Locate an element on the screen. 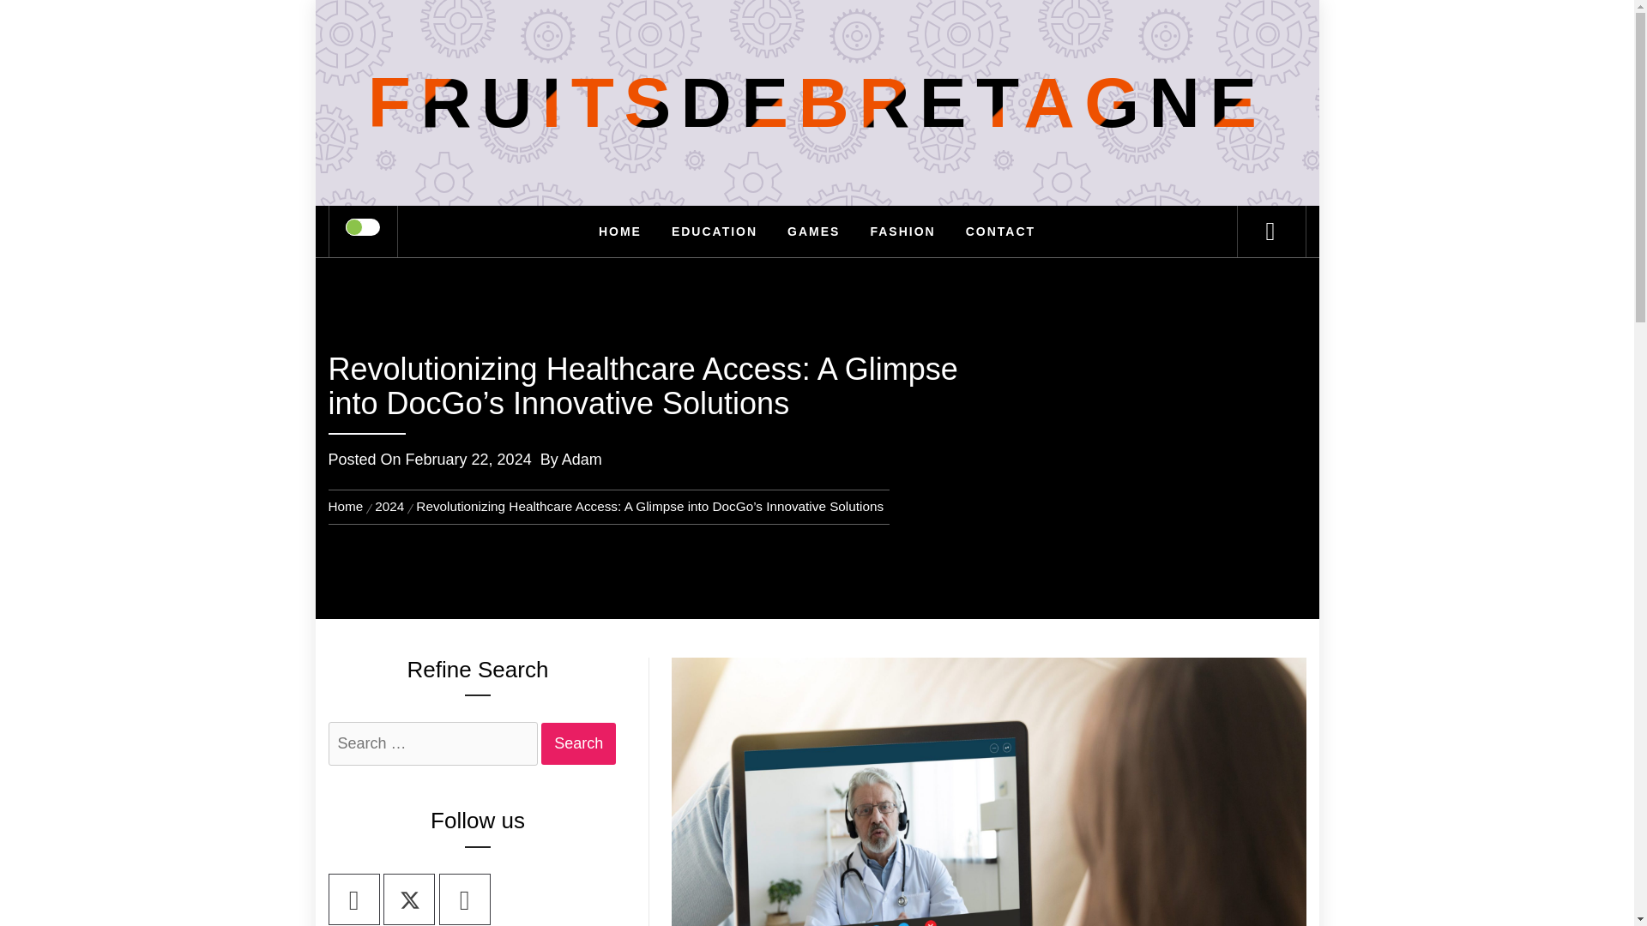 The width and height of the screenshot is (1647, 926). 2024 is located at coordinates (389, 506).